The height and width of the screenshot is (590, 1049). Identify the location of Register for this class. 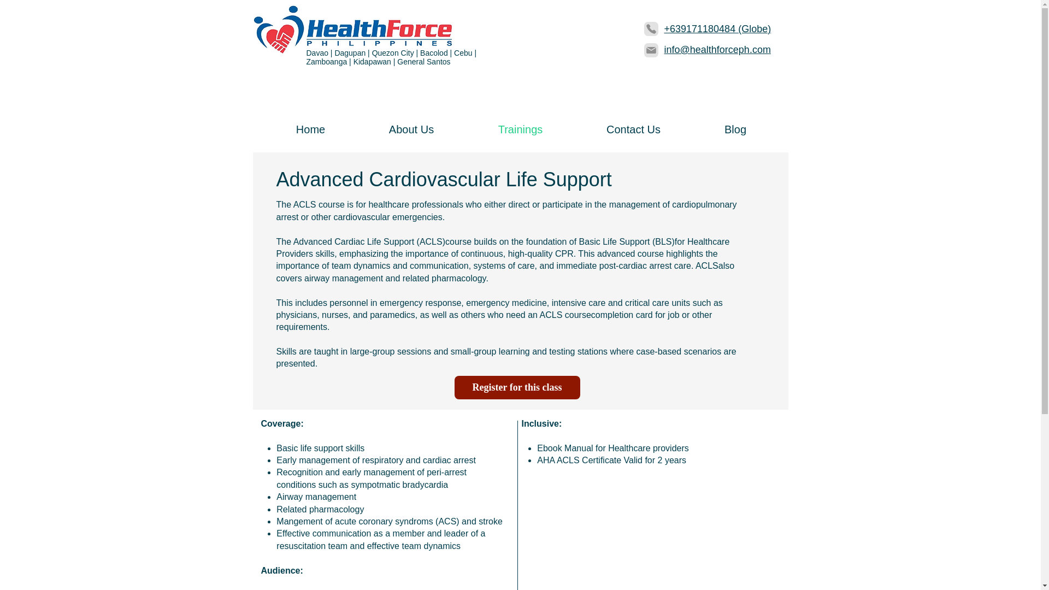
(517, 387).